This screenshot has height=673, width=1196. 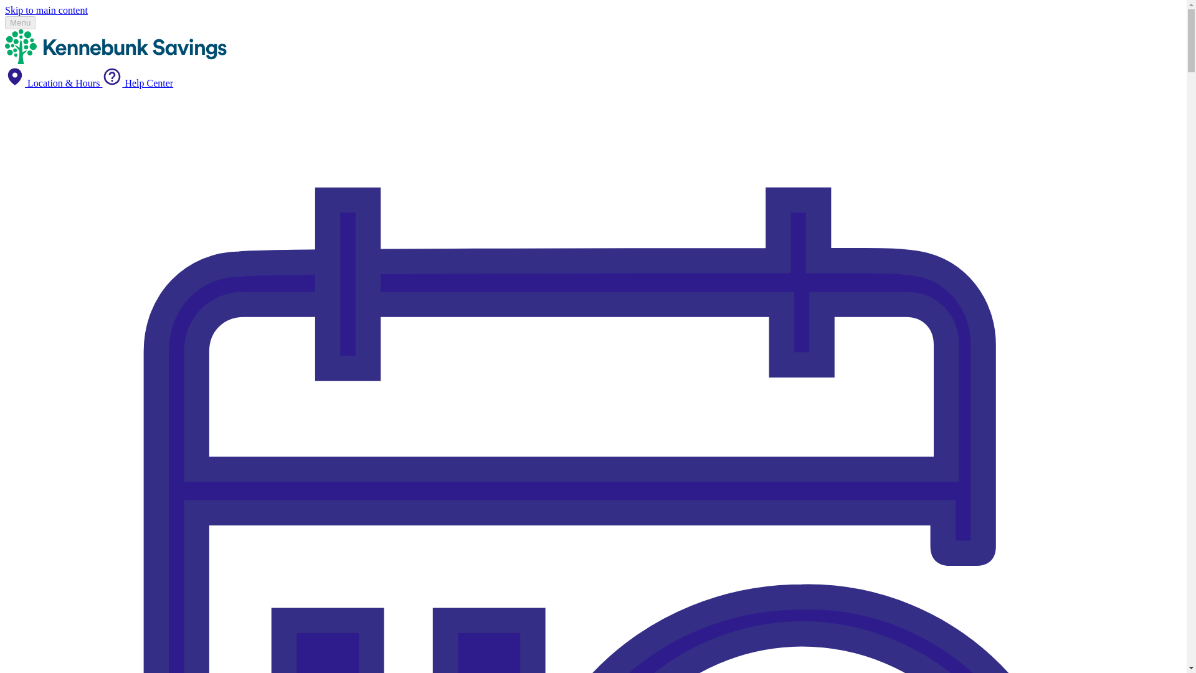 I want to click on Menu, so click(x=20, y=22).